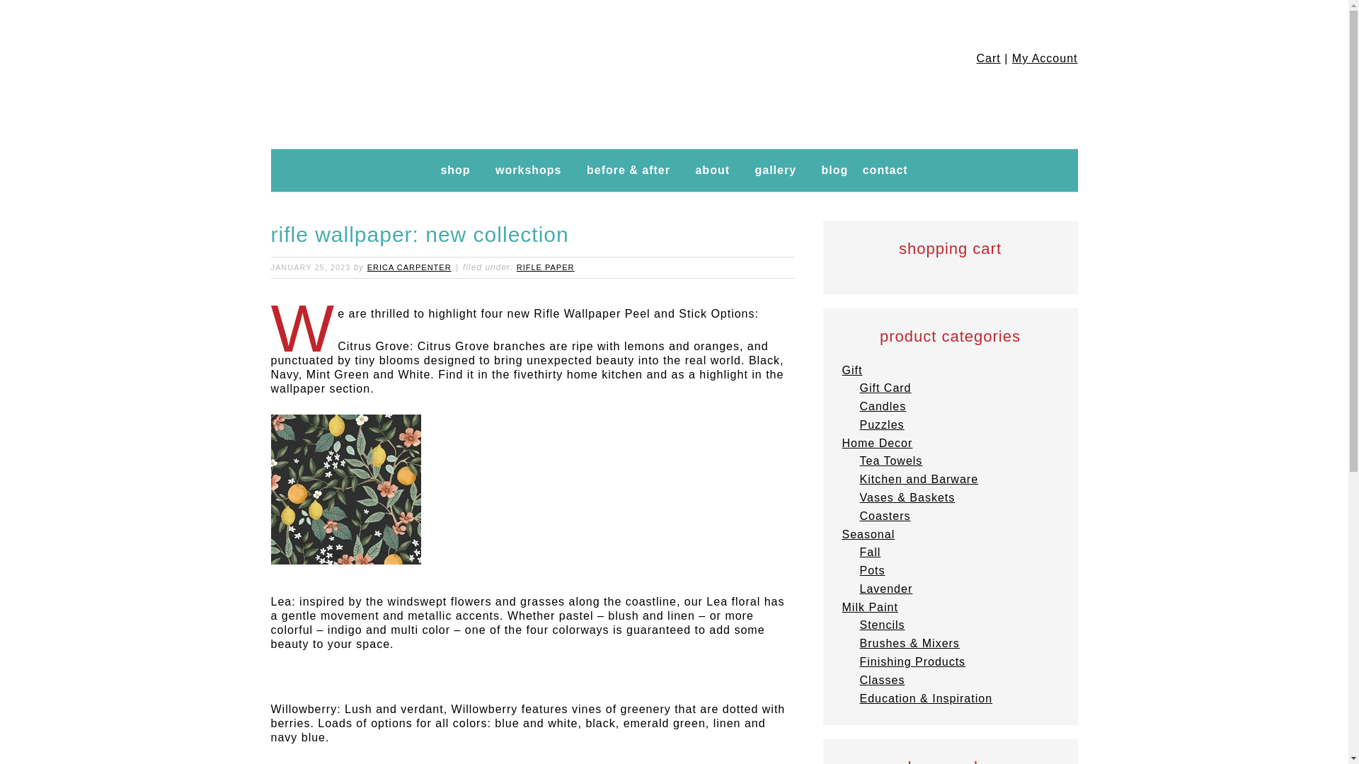 The width and height of the screenshot is (1359, 764). Describe the element at coordinates (878, 443) in the screenshot. I see `Home Decor` at that location.